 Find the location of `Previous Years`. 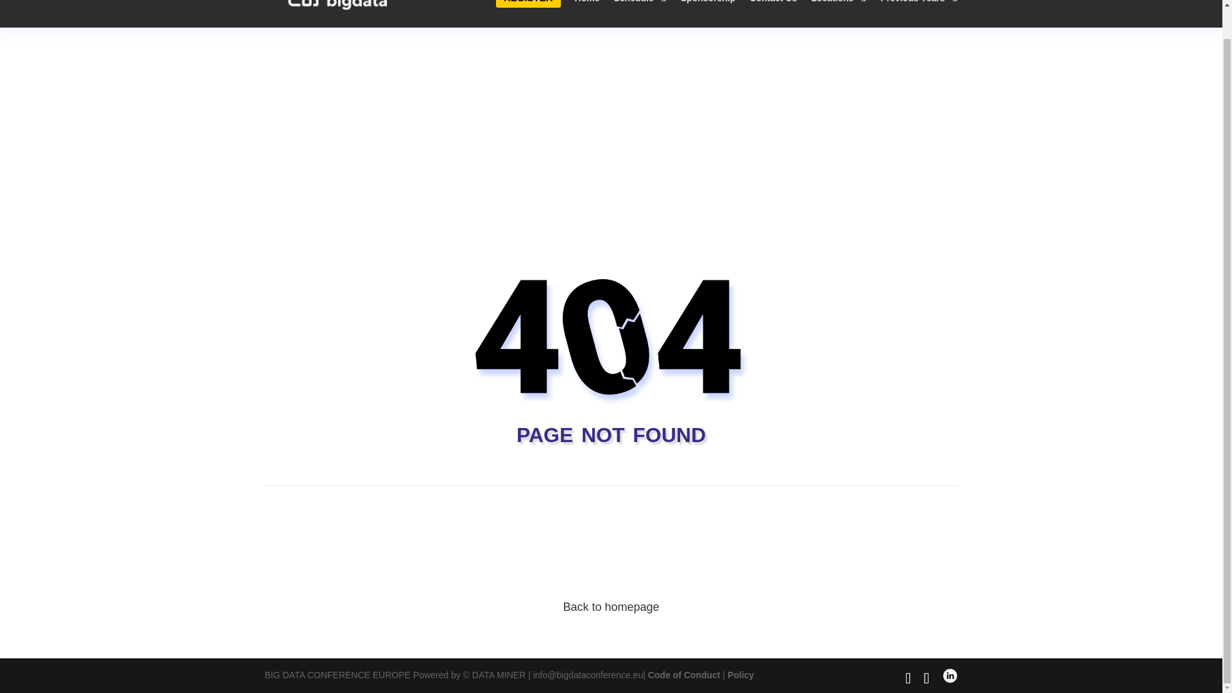

Previous Years is located at coordinates (919, 14).